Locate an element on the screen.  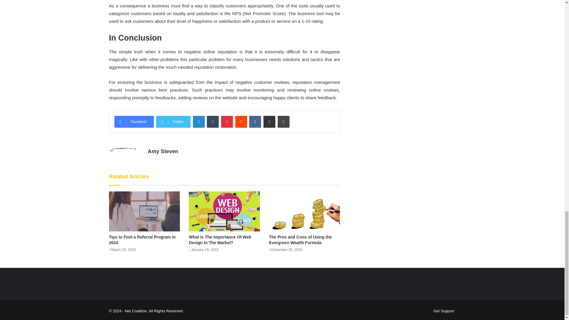
Tumblr is located at coordinates (213, 121).